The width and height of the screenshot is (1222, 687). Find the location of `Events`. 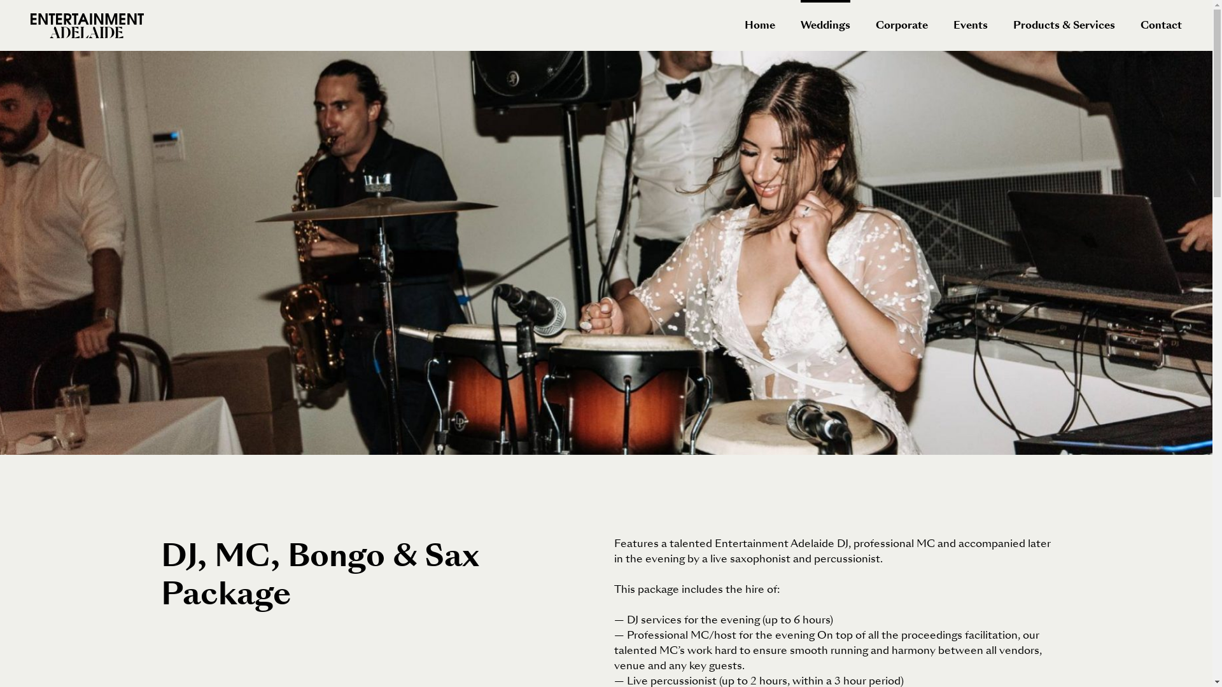

Events is located at coordinates (971, 25).